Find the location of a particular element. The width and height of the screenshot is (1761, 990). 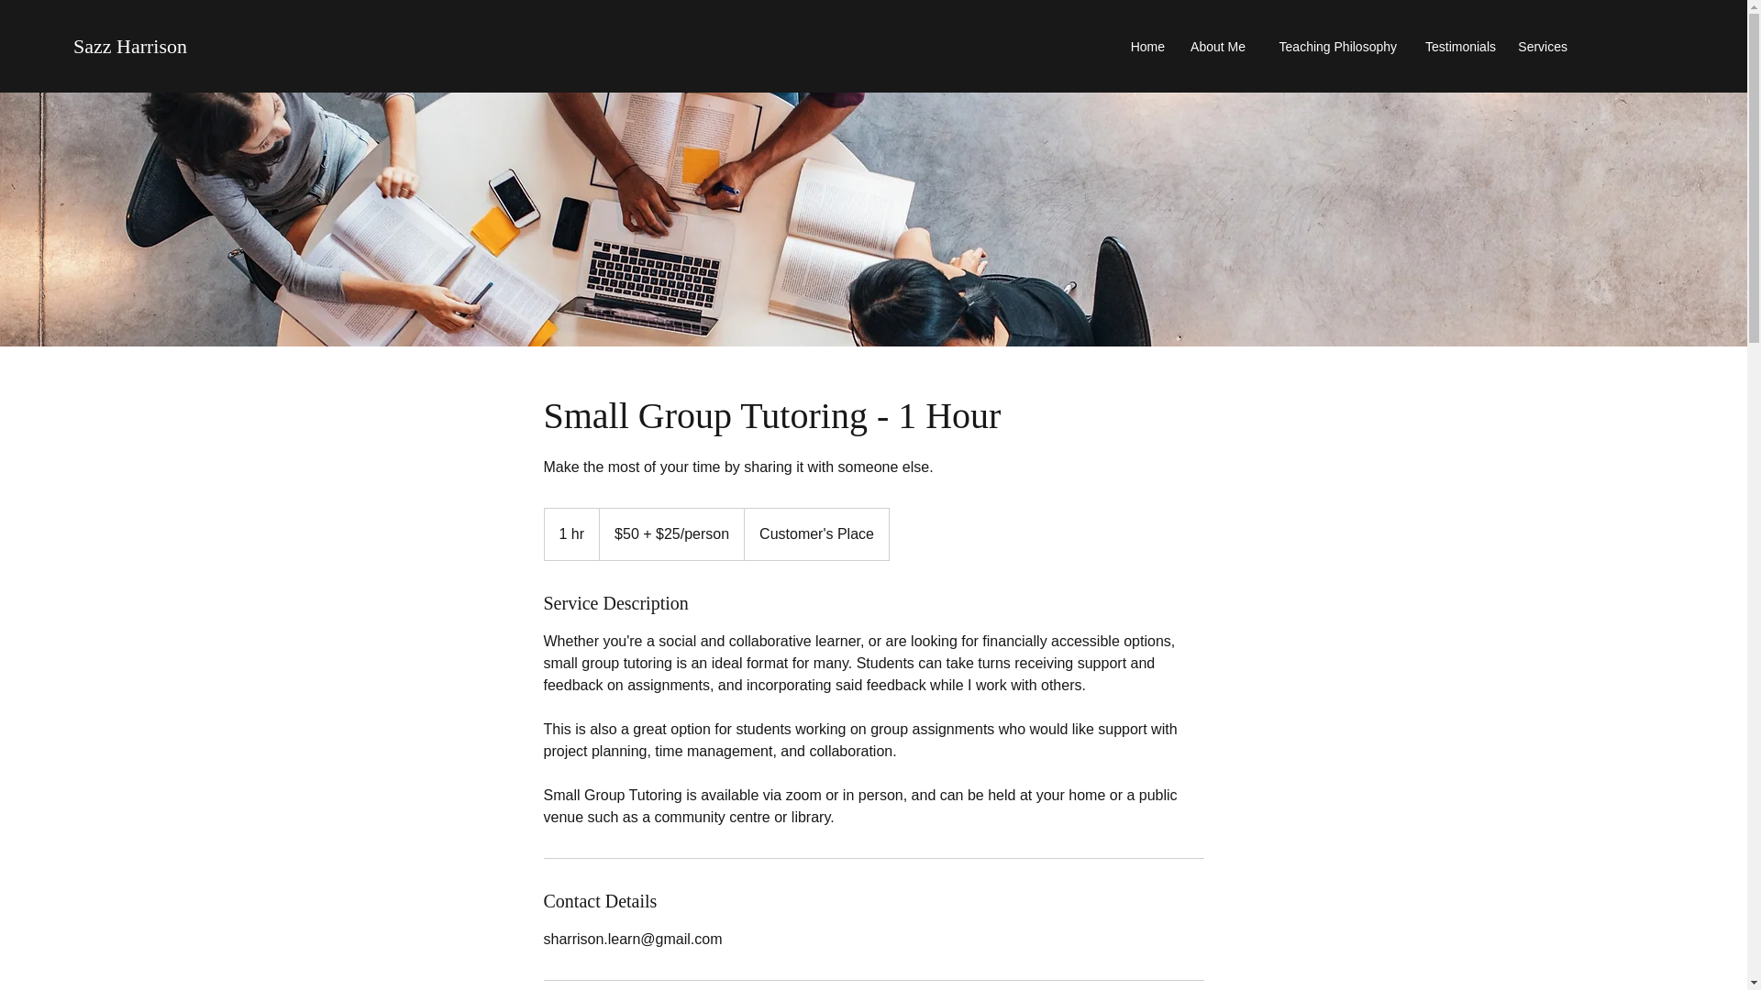

Home is located at coordinates (1145, 46).